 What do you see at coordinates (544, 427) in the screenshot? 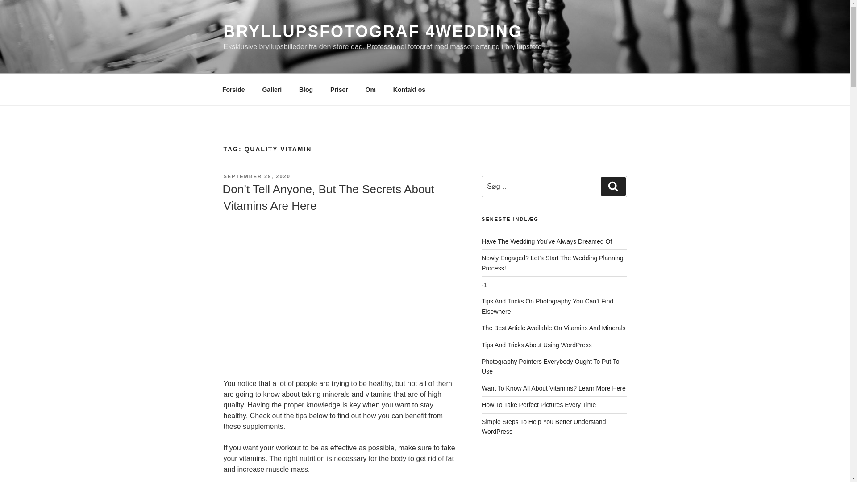
I see `Simple Steps To Help You Better Understand WordPress` at bounding box center [544, 427].